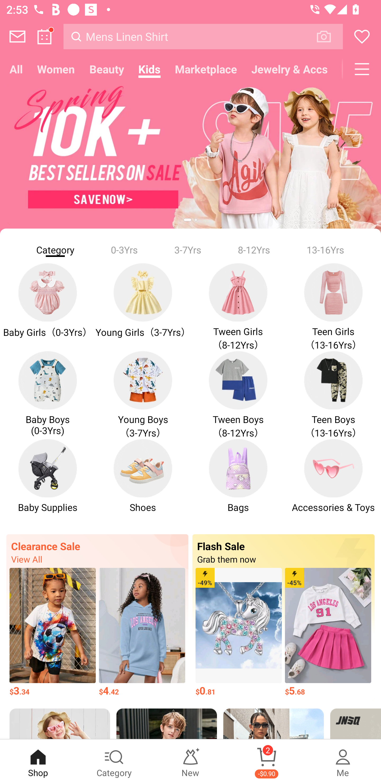 The height and width of the screenshot is (784, 381). I want to click on VISUAL SEARCH, so click(329, 36).